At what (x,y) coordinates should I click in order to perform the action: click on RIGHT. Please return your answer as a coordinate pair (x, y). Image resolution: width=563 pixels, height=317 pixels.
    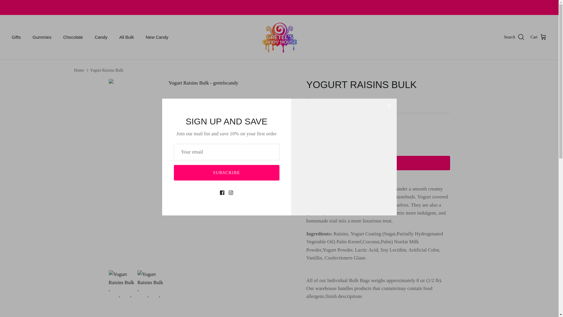
    Looking at the image, I should click on (287, 171).